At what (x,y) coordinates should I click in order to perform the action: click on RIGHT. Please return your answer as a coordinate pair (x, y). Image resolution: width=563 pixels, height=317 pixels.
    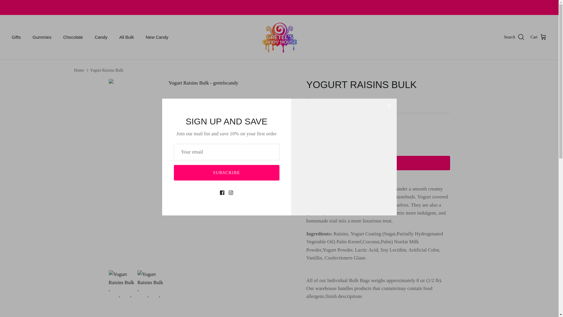
    Looking at the image, I should click on (287, 171).